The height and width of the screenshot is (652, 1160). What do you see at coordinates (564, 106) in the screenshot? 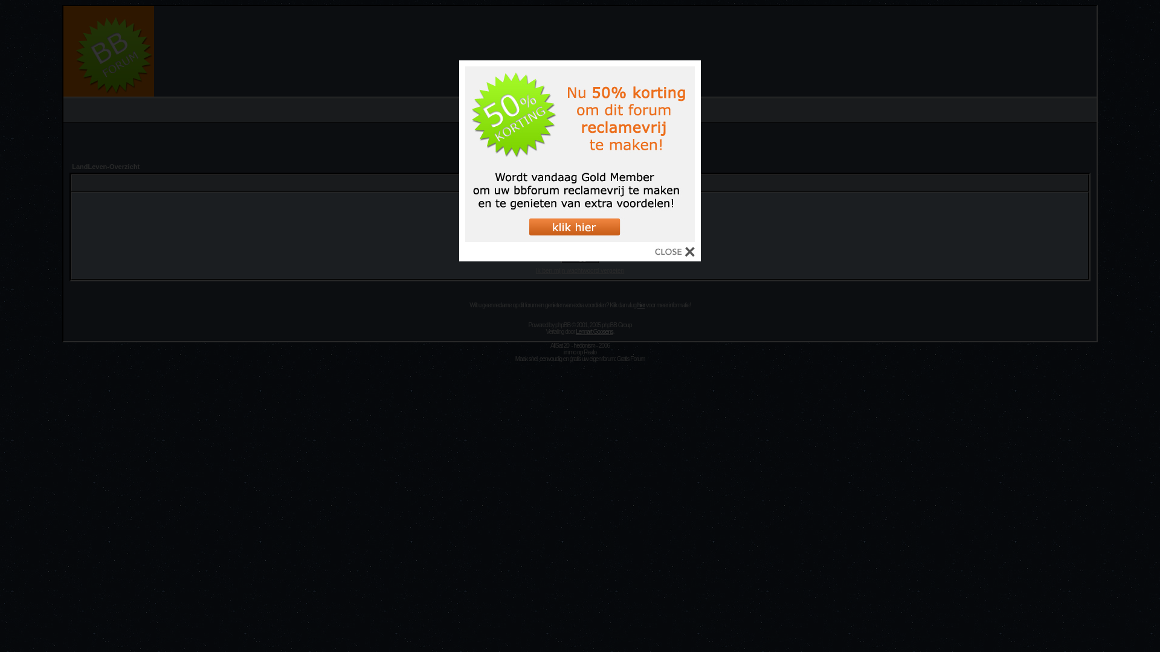
I see `FAQ` at bounding box center [564, 106].